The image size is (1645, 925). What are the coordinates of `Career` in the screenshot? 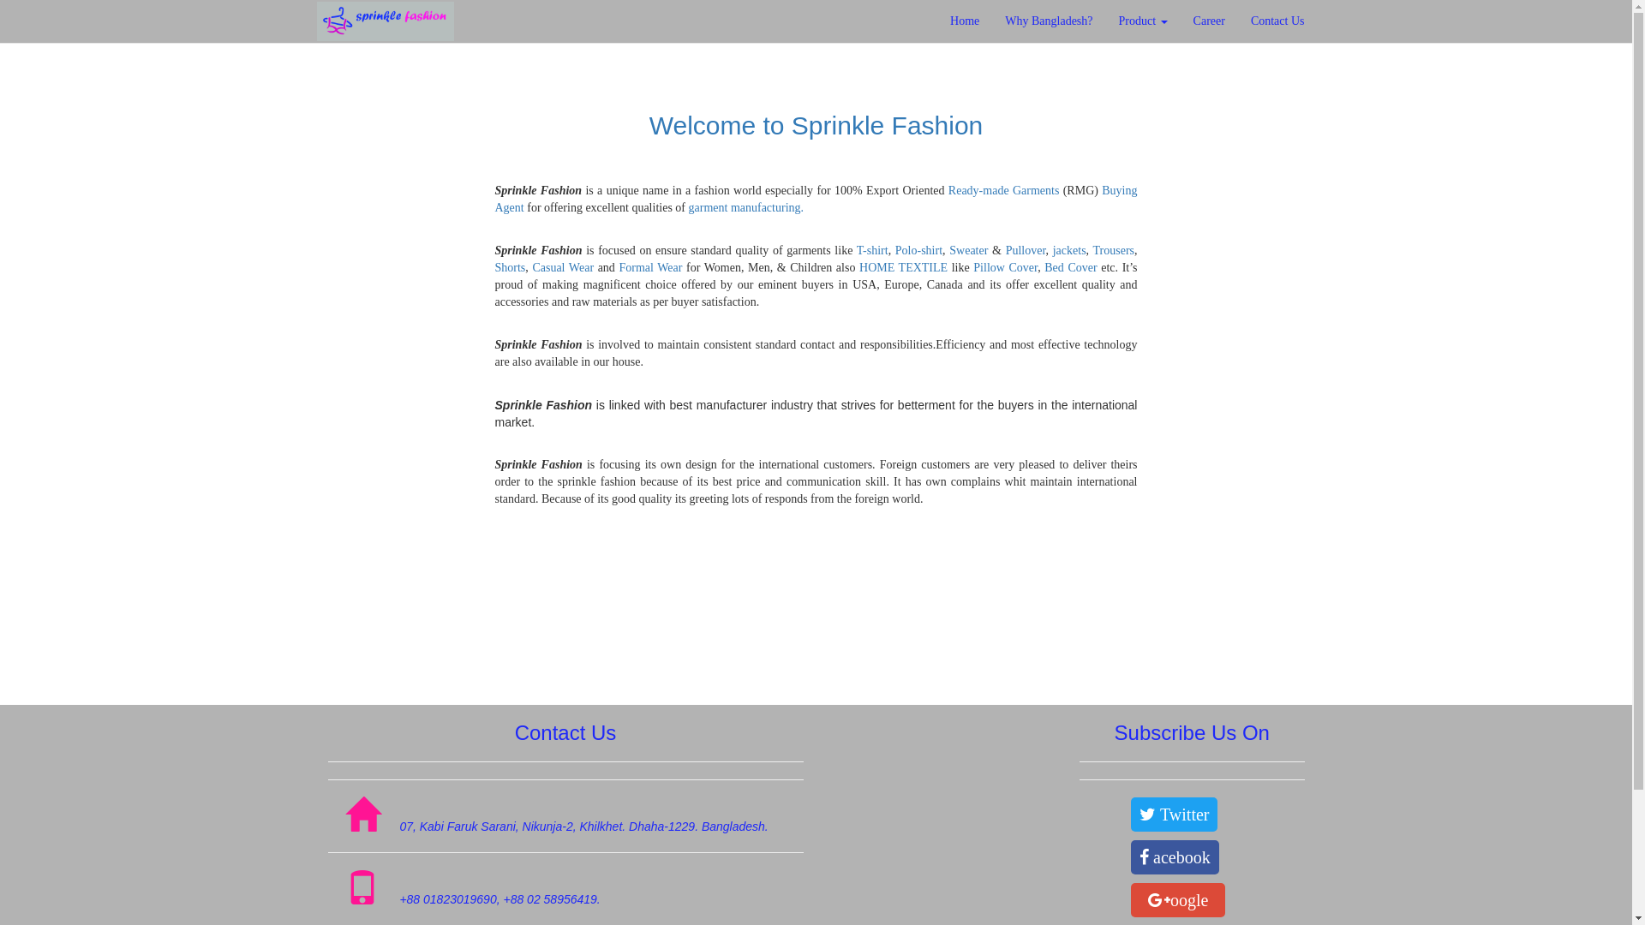 It's located at (1210, 21).